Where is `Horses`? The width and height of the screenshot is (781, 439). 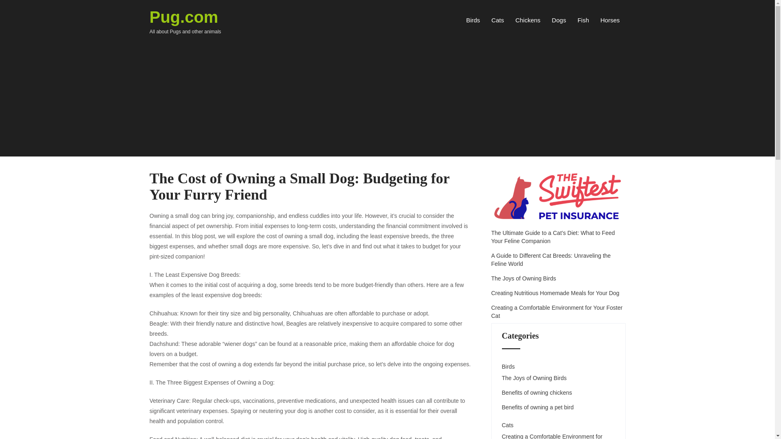
Horses is located at coordinates (185, 24).